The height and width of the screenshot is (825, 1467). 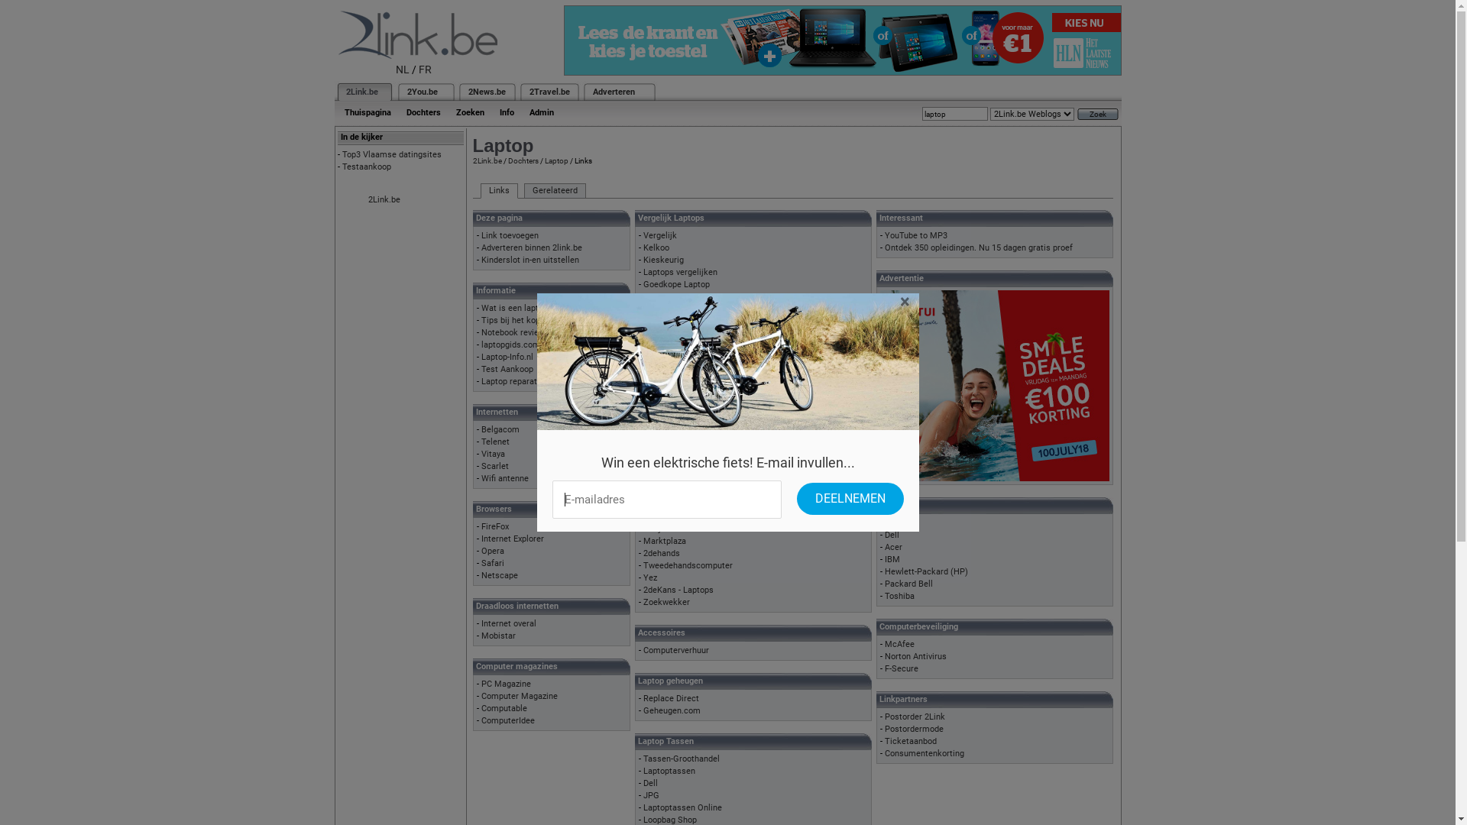 I want to click on Consumentenkorting, so click(x=925, y=753).